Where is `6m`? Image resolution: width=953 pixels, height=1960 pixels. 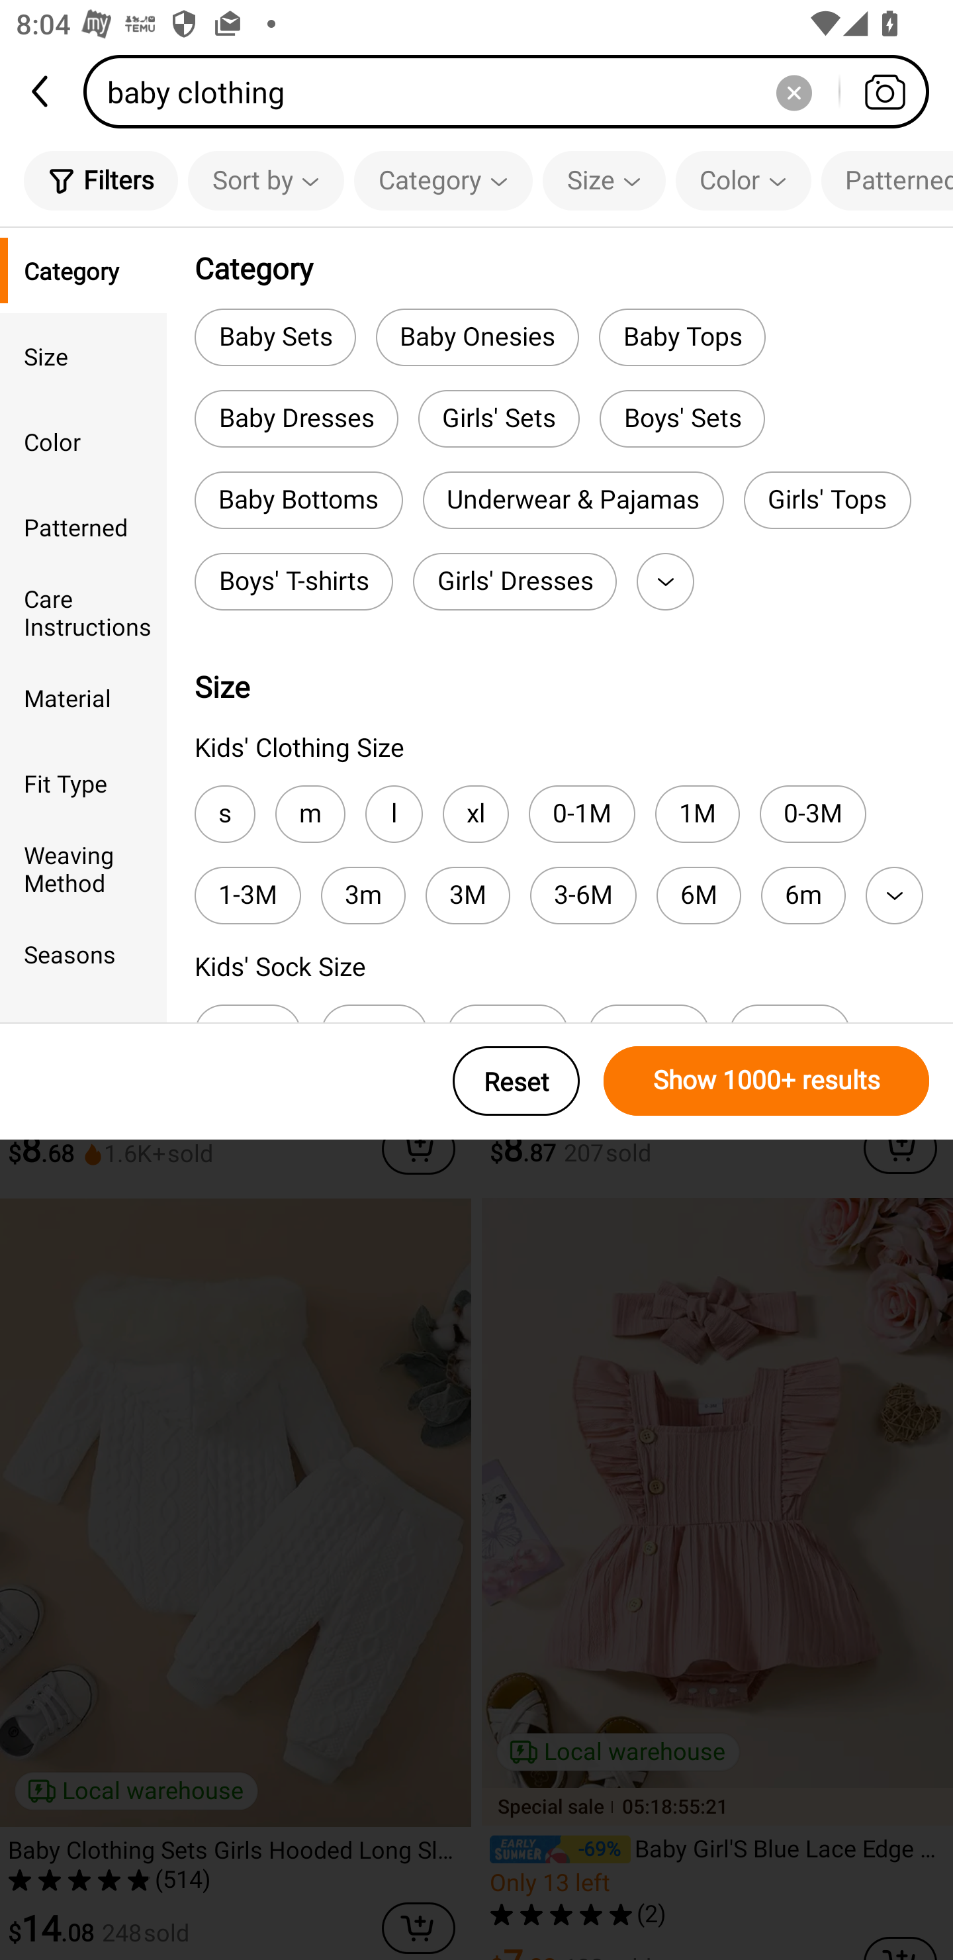 6m is located at coordinates (803, 895).